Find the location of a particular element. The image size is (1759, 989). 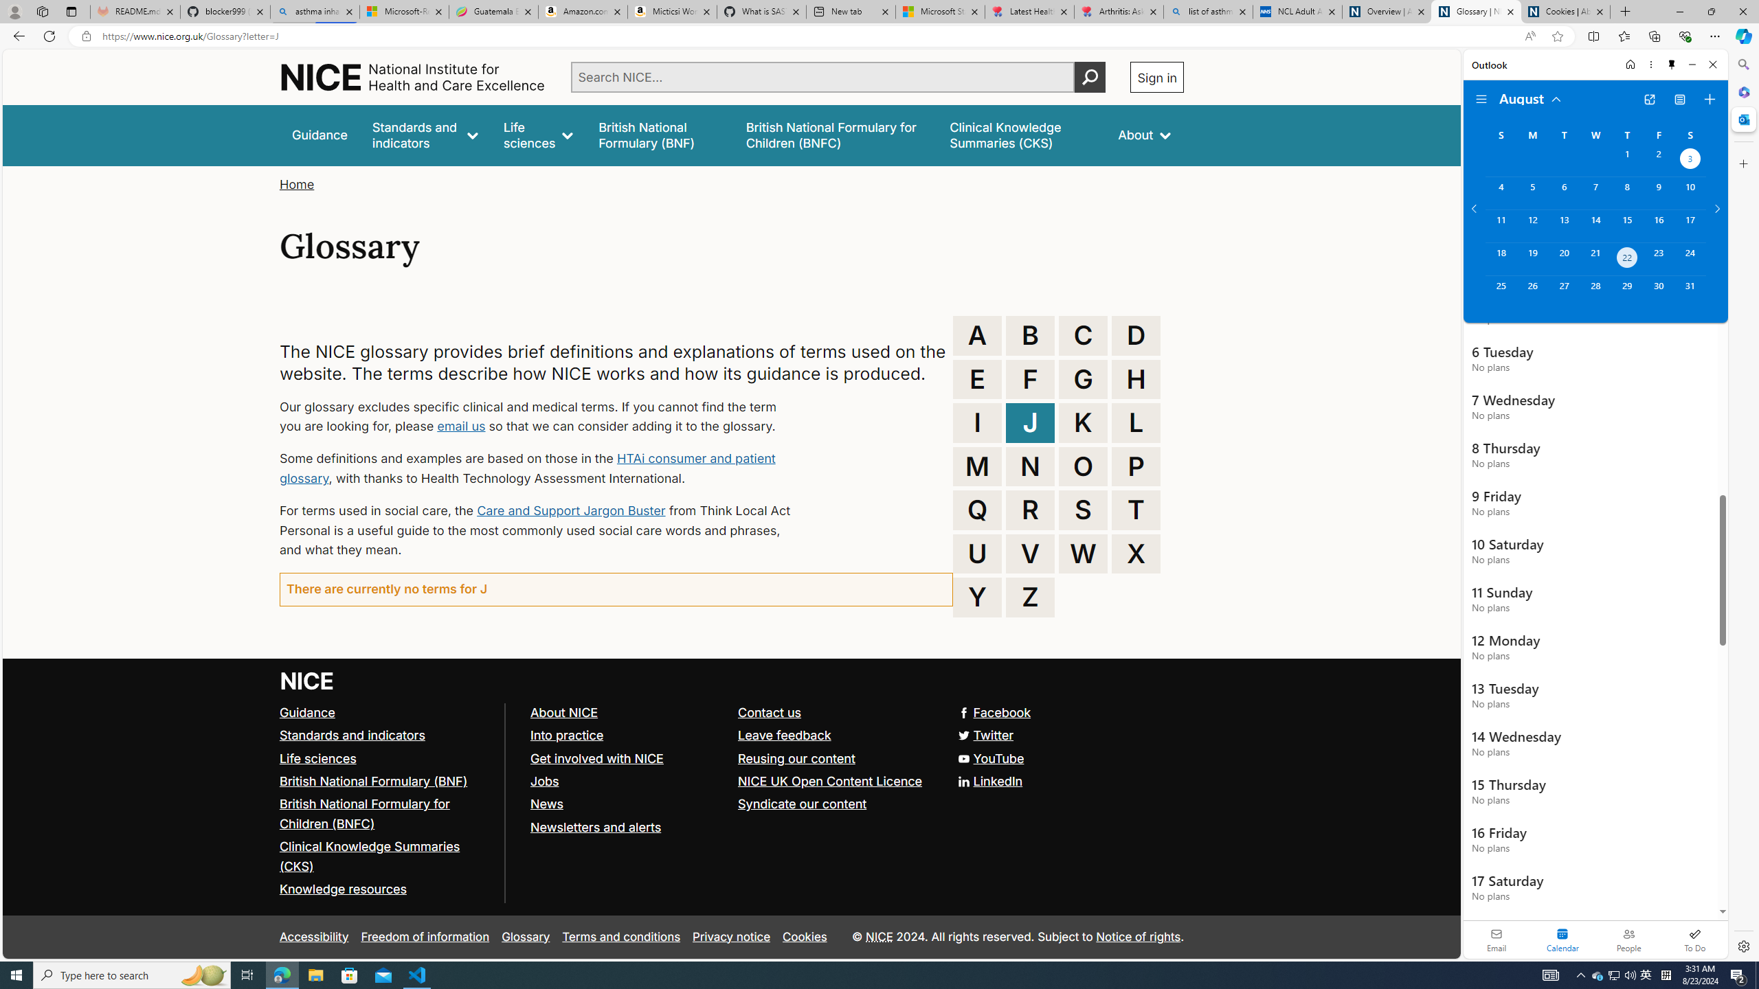

Monday, August 26, 2024.  is located at coordinates (1532, 292).